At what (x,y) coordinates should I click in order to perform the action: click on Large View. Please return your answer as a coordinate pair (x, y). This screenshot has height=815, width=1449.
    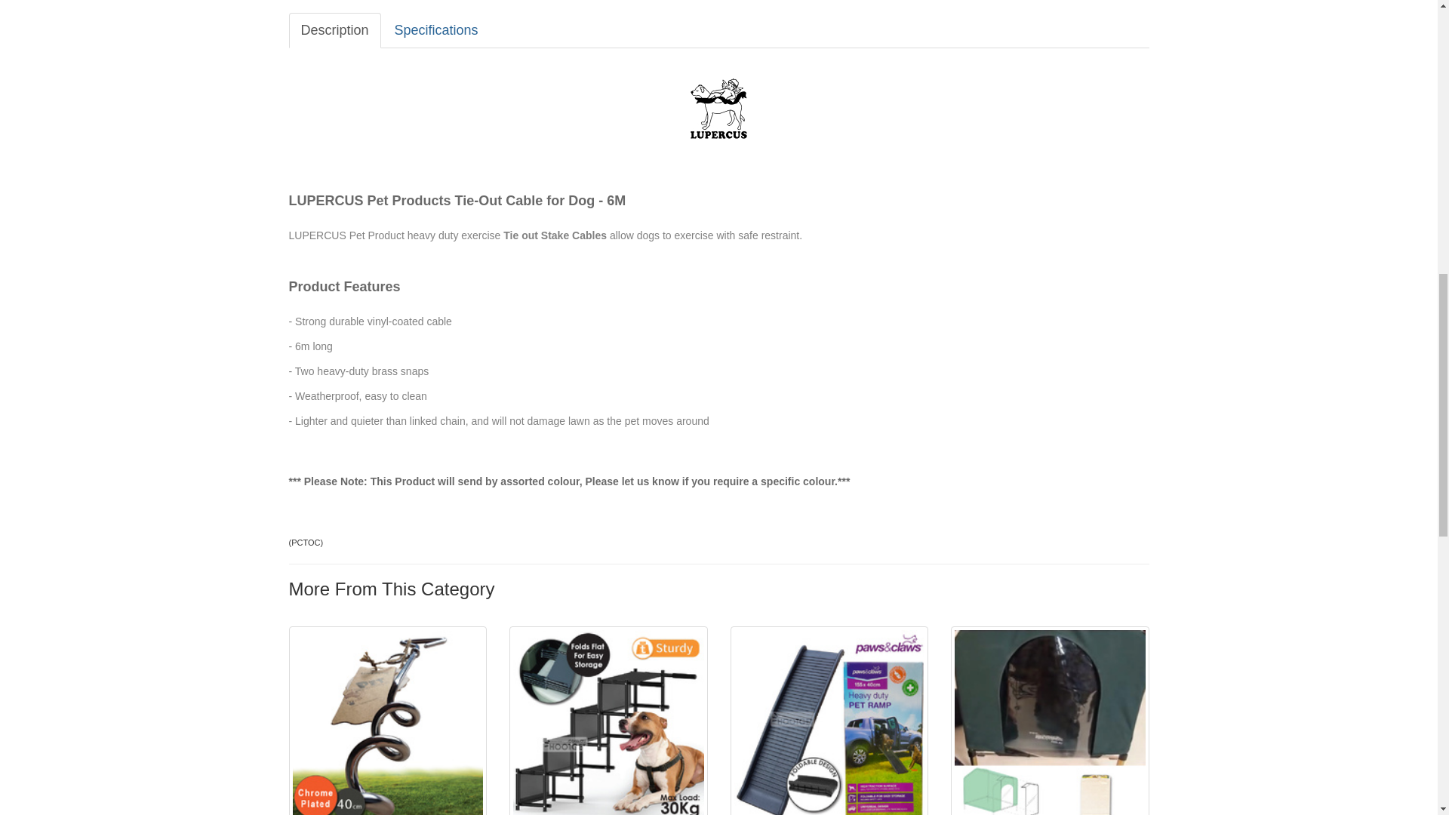
    Looking at the image, I should click on (414, 2).